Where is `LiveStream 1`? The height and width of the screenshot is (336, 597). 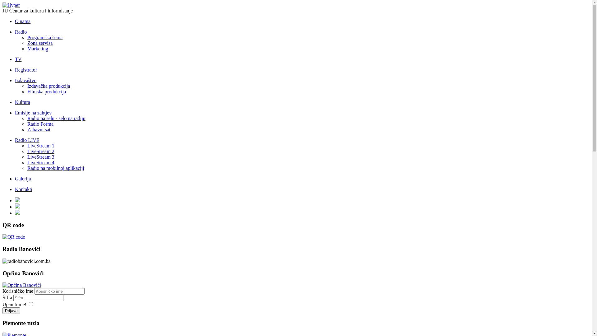 LiveStream 1 is located at coordinates (41, 146).